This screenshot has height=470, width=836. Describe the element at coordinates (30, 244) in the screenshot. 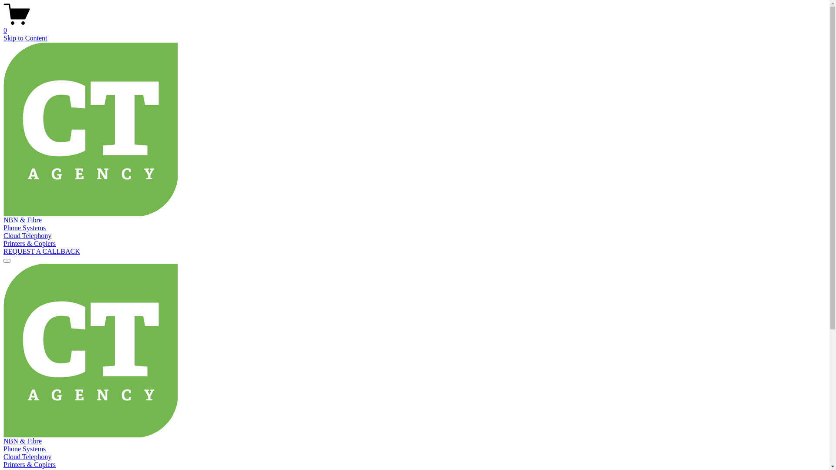

I see `Printers & Copiers` at that location.